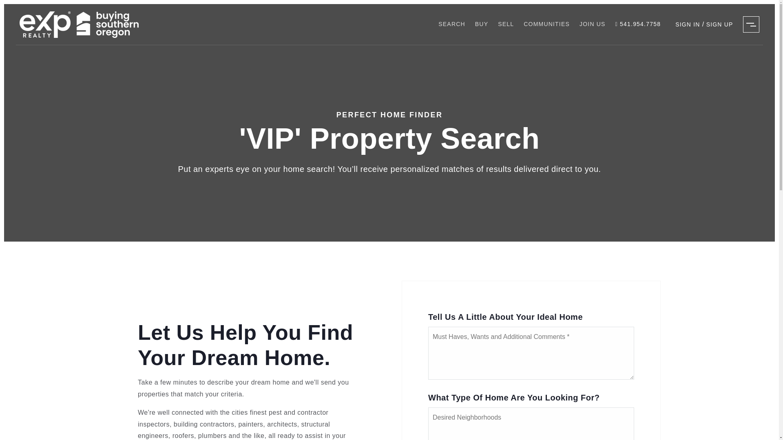 This screenshot has height=440, width=783. I want to click on COMMUNITIES, so click(546, 24).